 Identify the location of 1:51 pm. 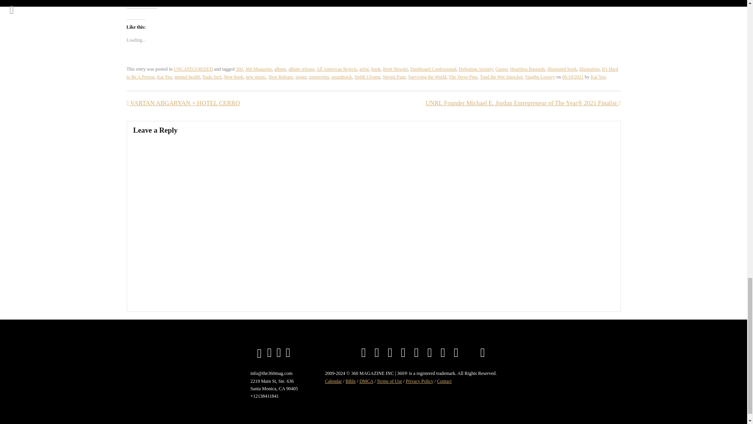
(573, 77).